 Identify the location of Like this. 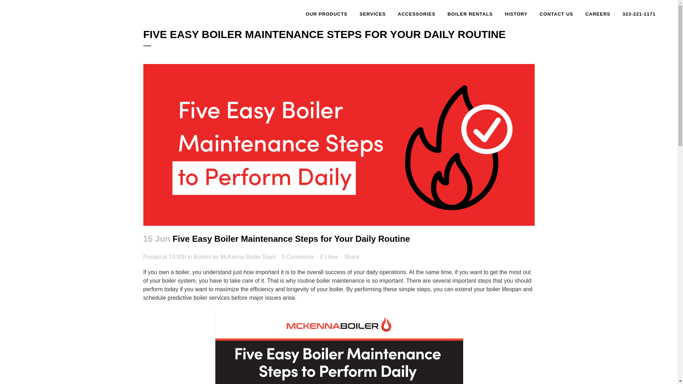
(329, 257).